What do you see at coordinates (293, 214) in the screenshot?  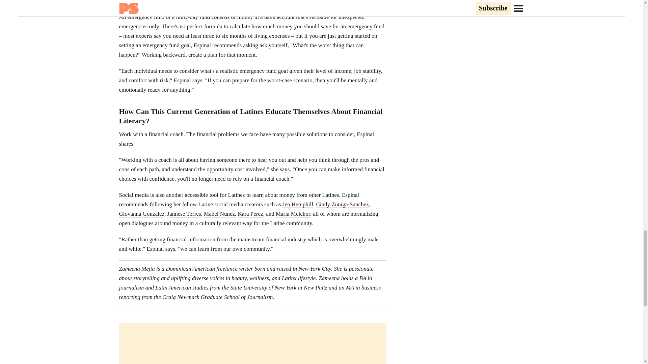 I see `Maria Melchor` at bounding box center [293, 214].